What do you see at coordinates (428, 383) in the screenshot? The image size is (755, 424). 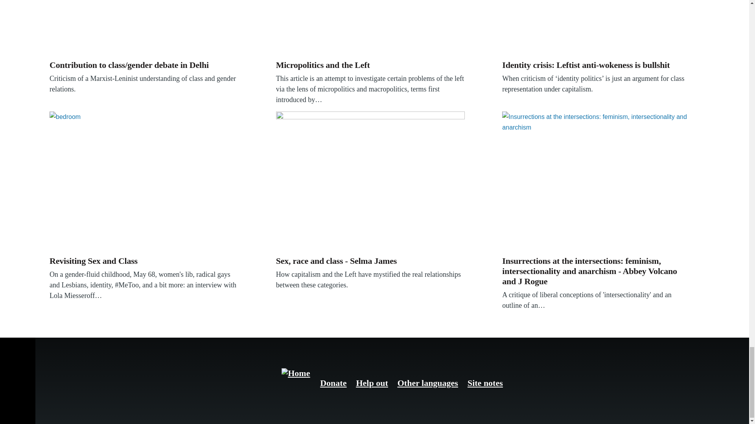 I see `Other languages` at bounding box center [428, 383].